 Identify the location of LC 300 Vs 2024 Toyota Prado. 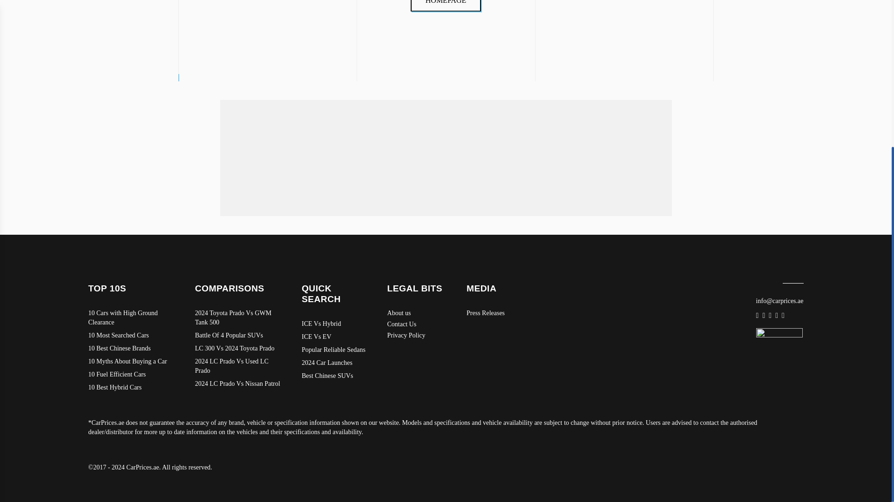
(239, 349).